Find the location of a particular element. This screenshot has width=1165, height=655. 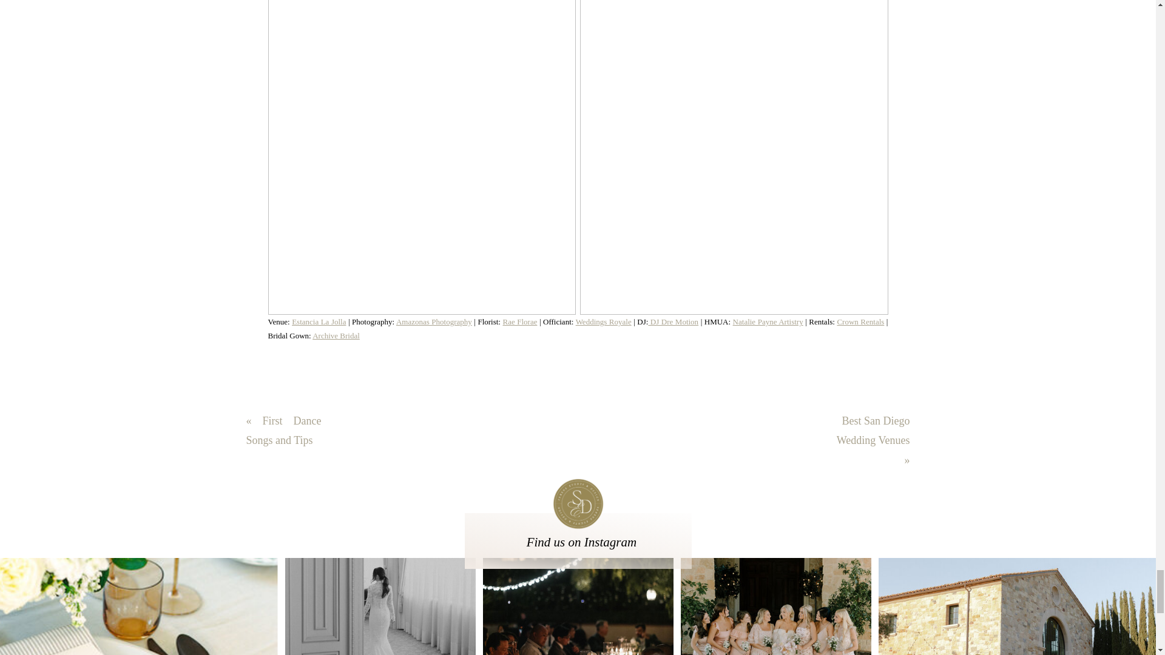

DJ Dre Motion is located at coordinates (672, 321).